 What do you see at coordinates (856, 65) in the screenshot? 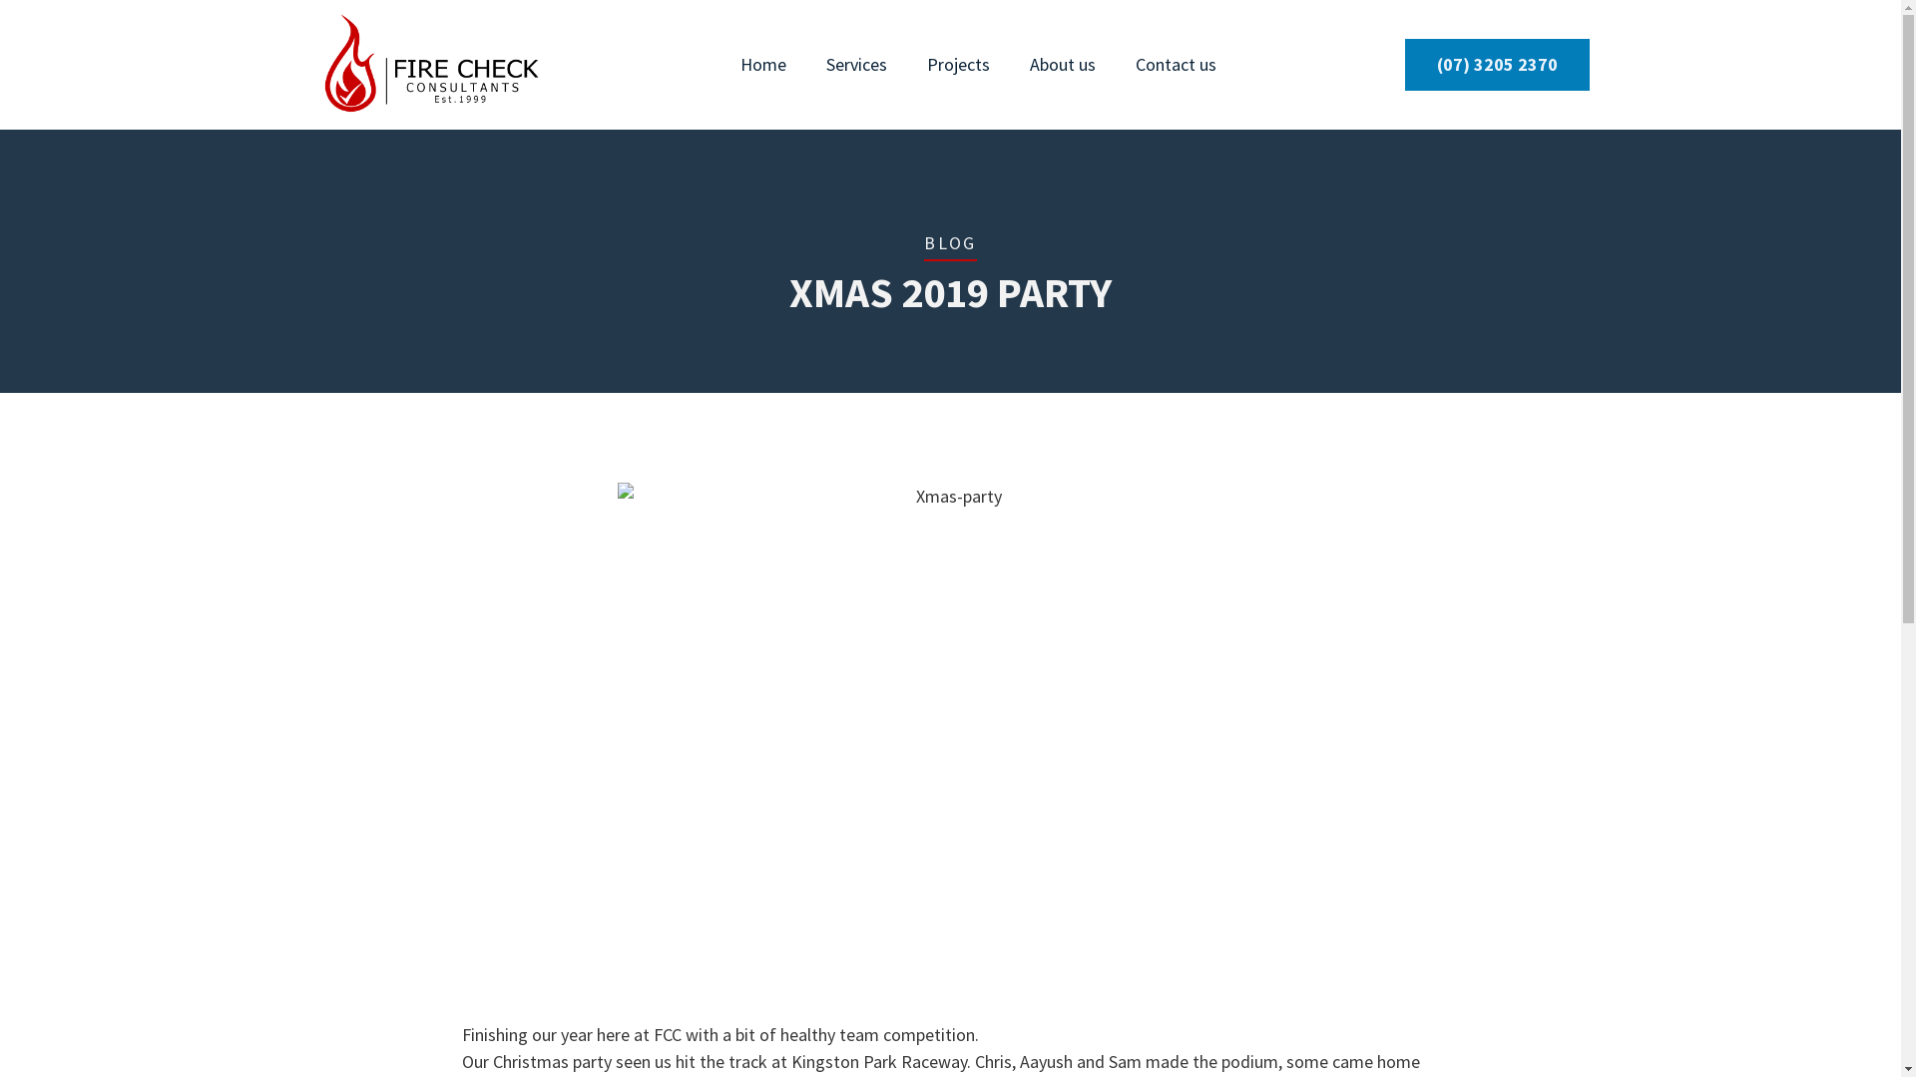
I see `Services` at bounding box center [856, 65].